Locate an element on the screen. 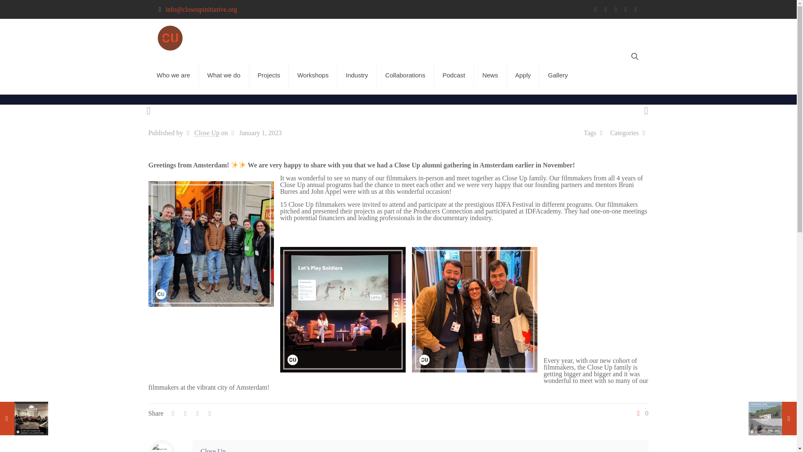  Workshops is located at coordinates (313, 75).